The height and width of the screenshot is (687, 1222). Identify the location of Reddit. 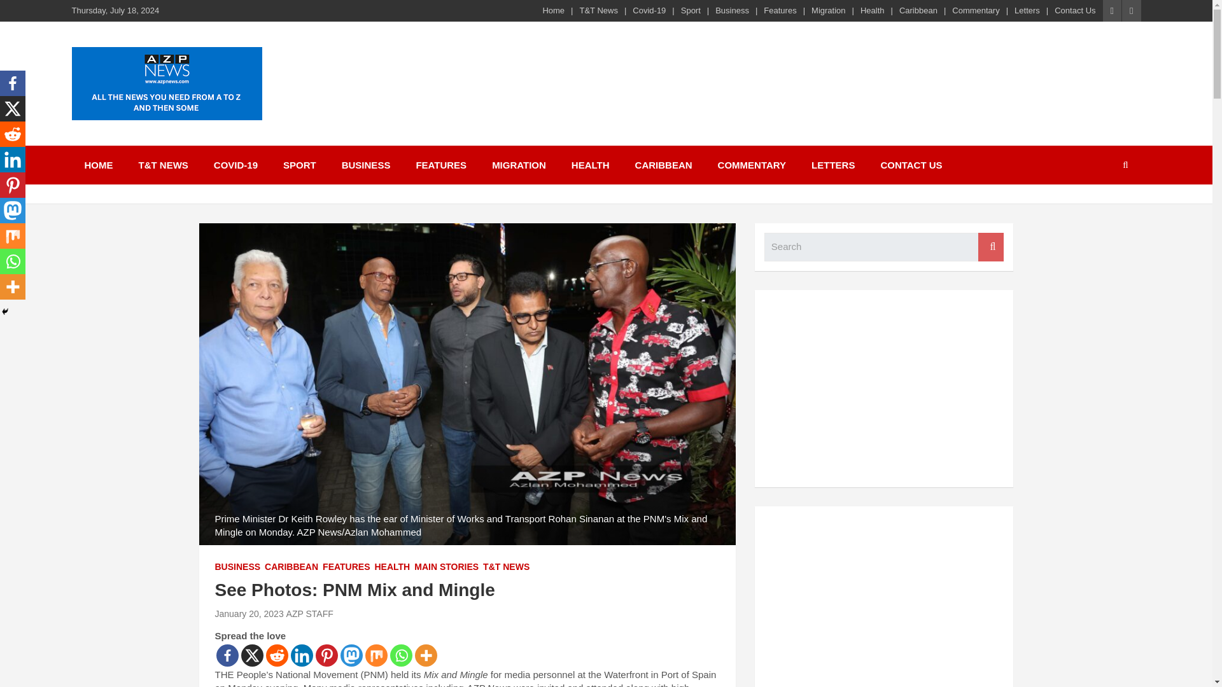
(13, 134).